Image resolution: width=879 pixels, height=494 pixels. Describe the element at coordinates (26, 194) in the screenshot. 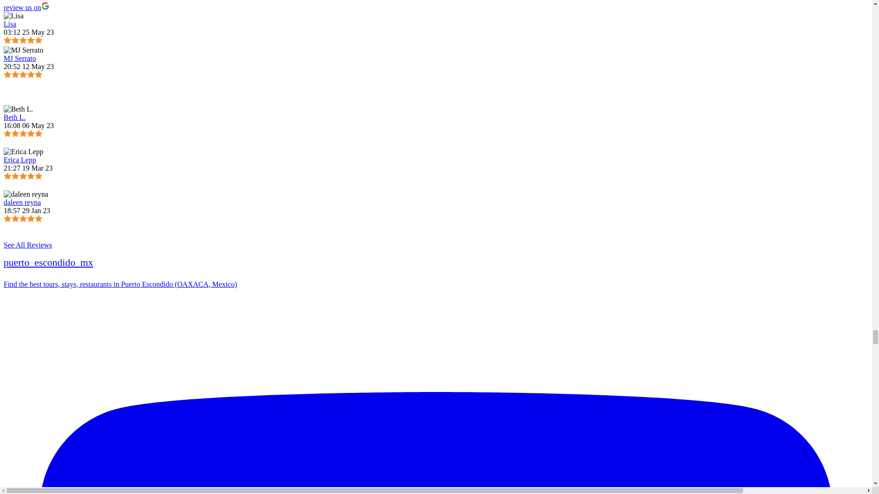

I see `daleen reyna` at that location.